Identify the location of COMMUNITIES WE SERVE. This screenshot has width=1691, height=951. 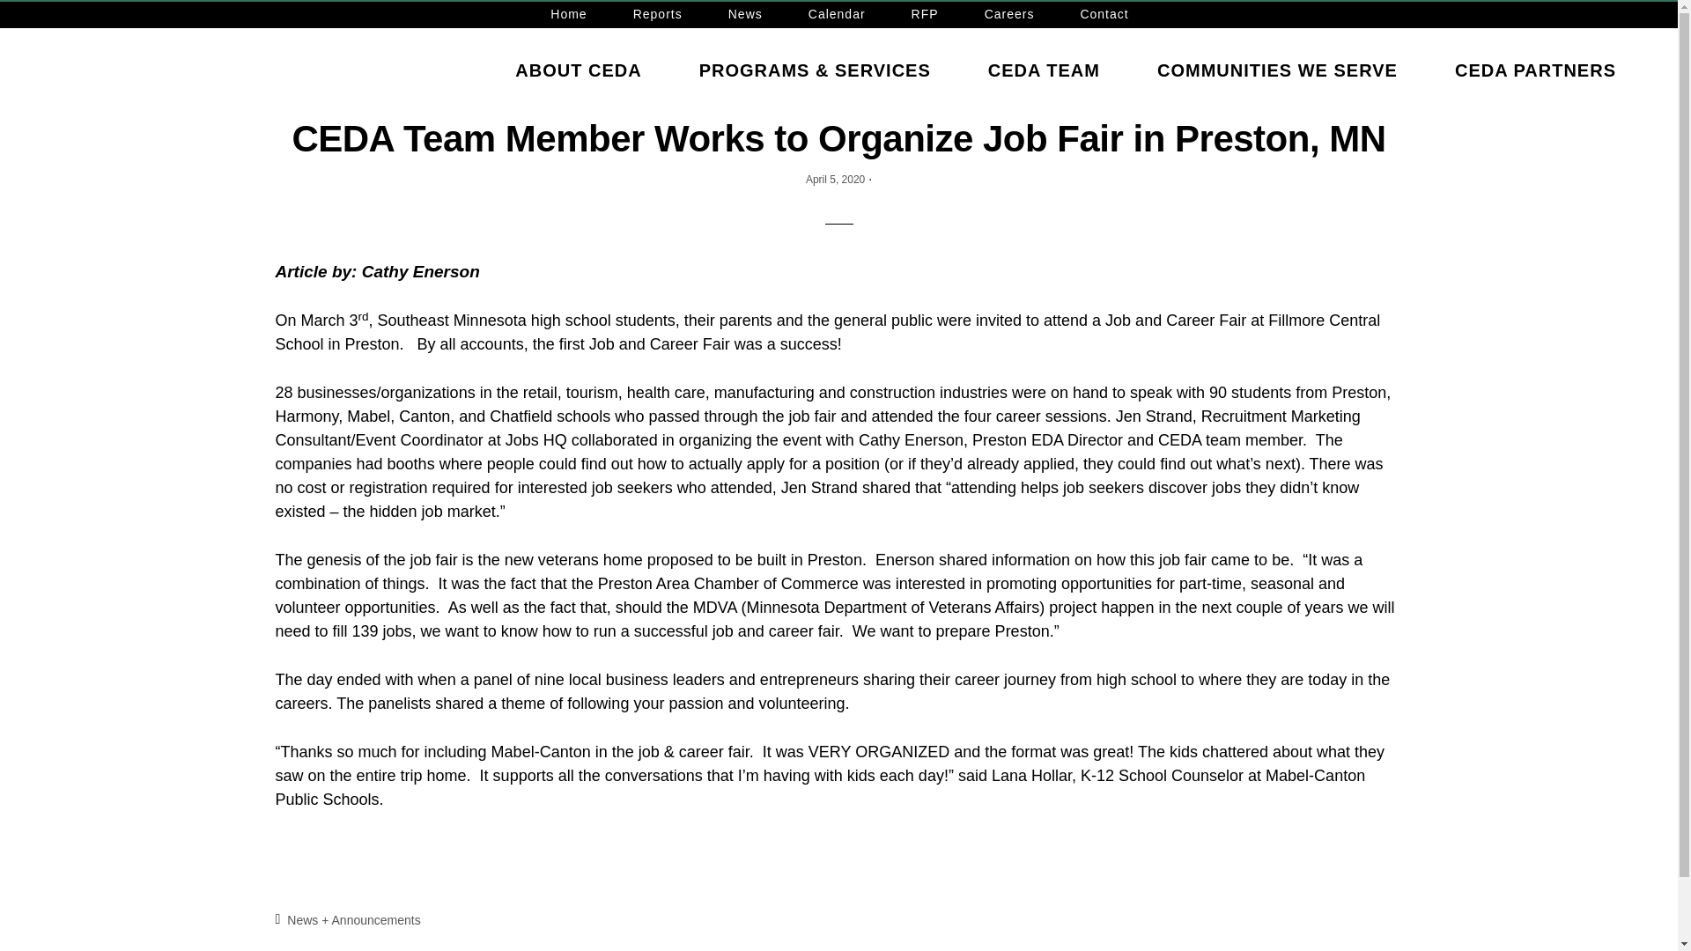
(1277, 70).